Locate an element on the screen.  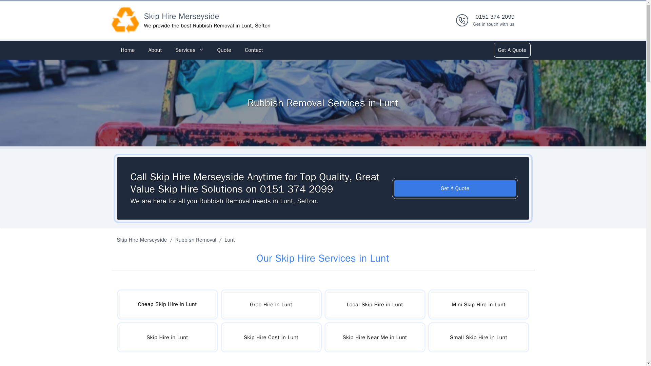
Services is located at coordinates (189, 50).